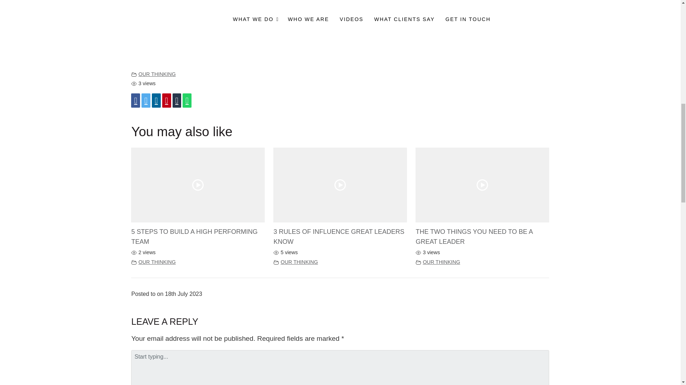 This screenshot has width=686, height=385. I want to click on Pin It, so click(166, 101).